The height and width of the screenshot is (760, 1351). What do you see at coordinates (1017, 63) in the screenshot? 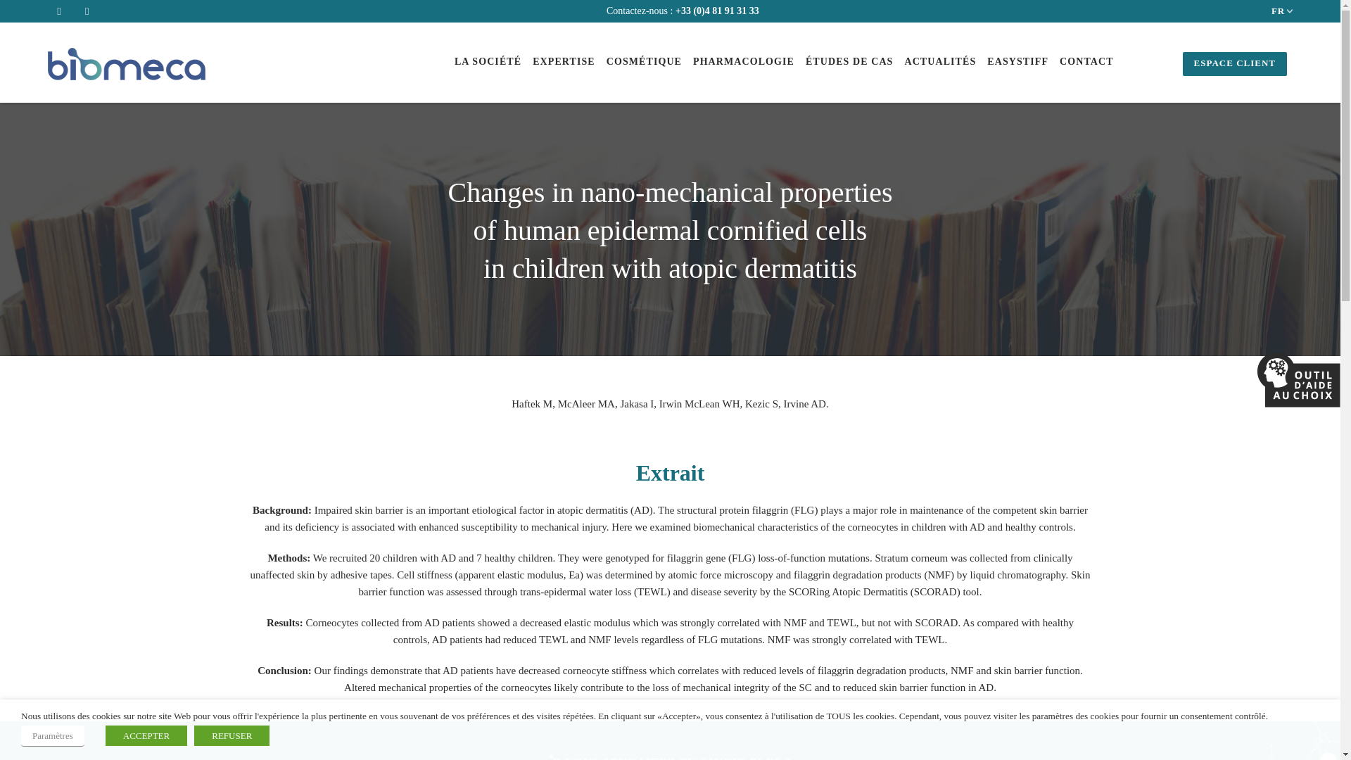
I see `EASYSTIFF` at bounding box center [1017, 63].